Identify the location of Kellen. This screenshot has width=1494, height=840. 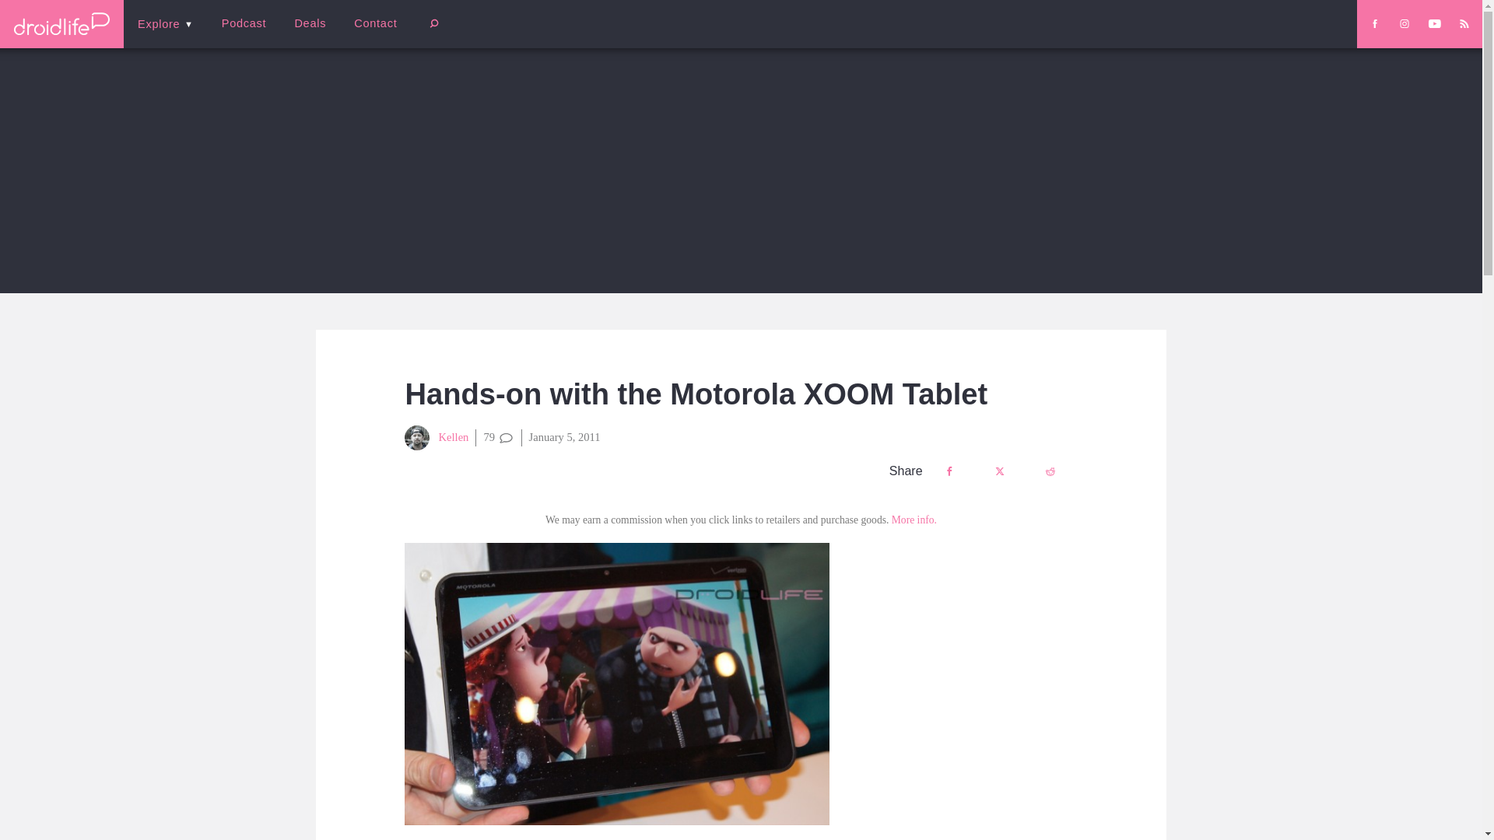
(437, 437).